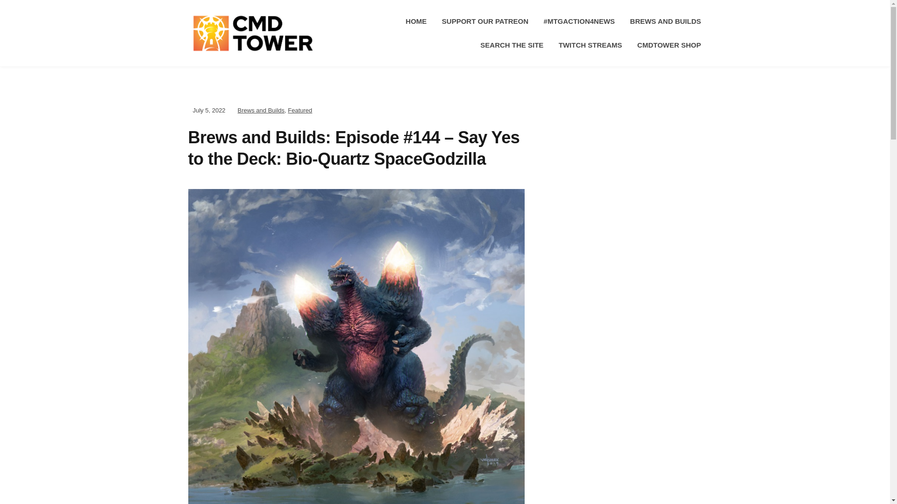 This screenshot has width=897, height=504. What do you see at coordinates (485, 21) in the screenshot?
I see `SUPPORT OUR PATREON` at bounding box center [485, 21].